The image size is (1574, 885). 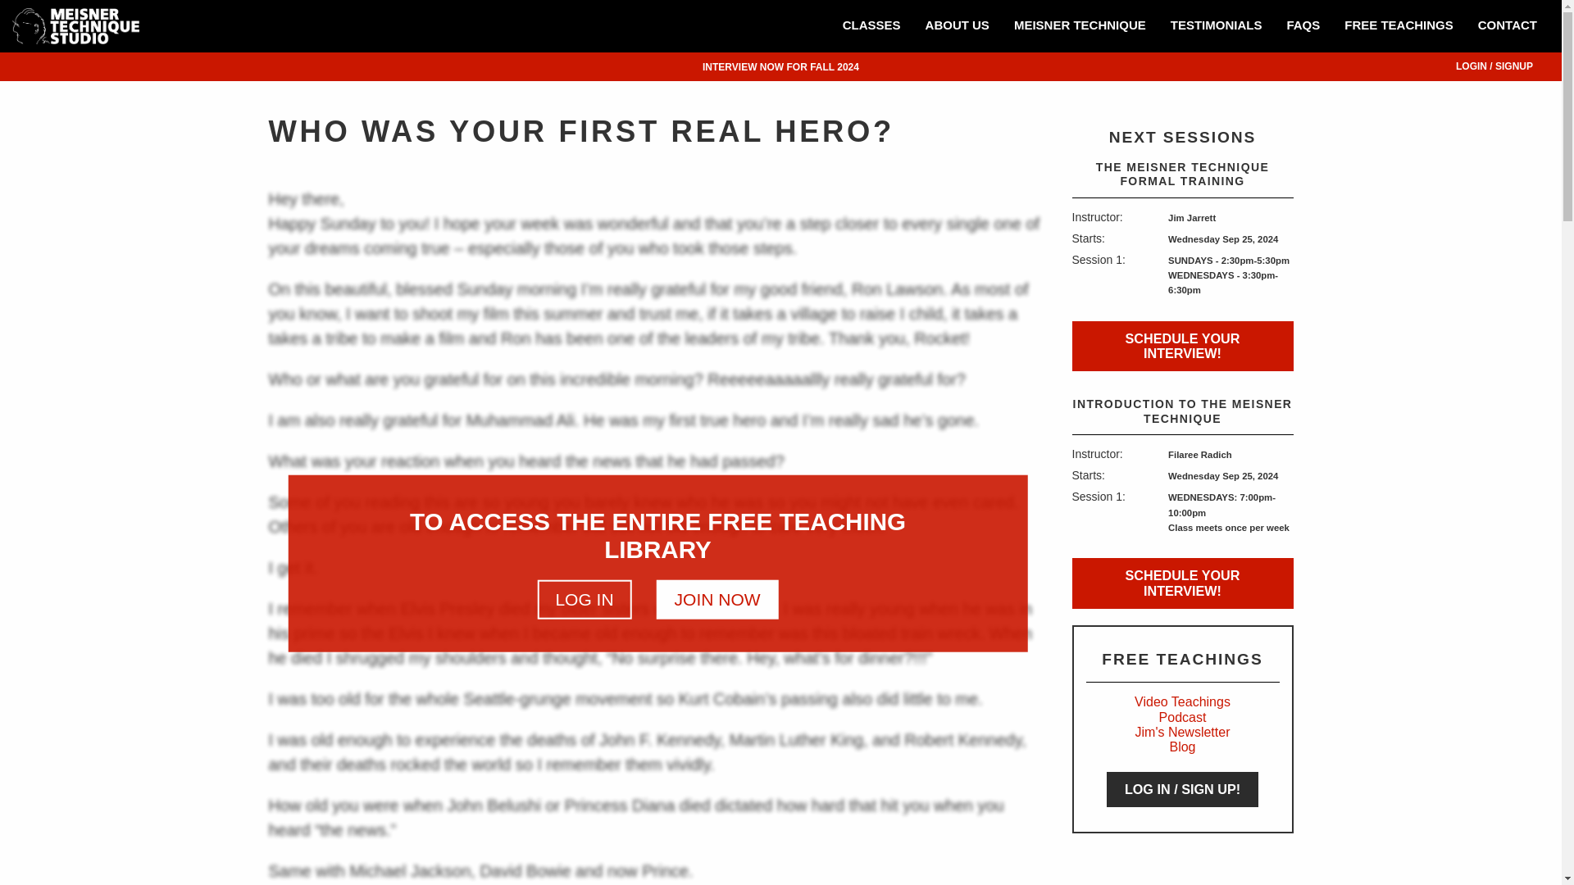 What do you see at coordinates (871, 25) in the screenshot?
I see `CLASSES` at bounding box center [871, 25].